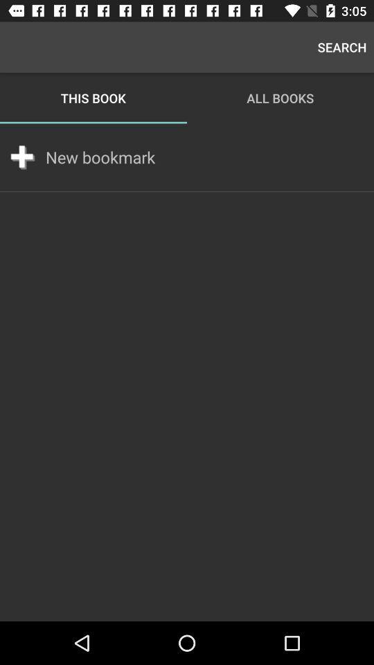 Image resolution: width=374 pixels, height=665 pixels. Describe the element at coordinates (100, 157) in the screenshot. I see `turn off new bookmark` at that location.